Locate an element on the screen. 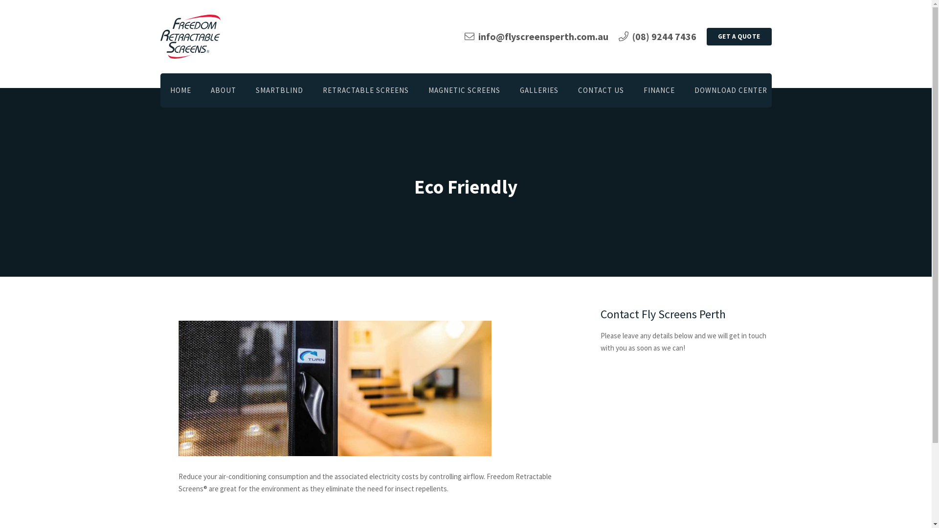 Image resolution: width=939 pixels, height=528 pixels. GALLERIES is located at coordinates (539, 90).